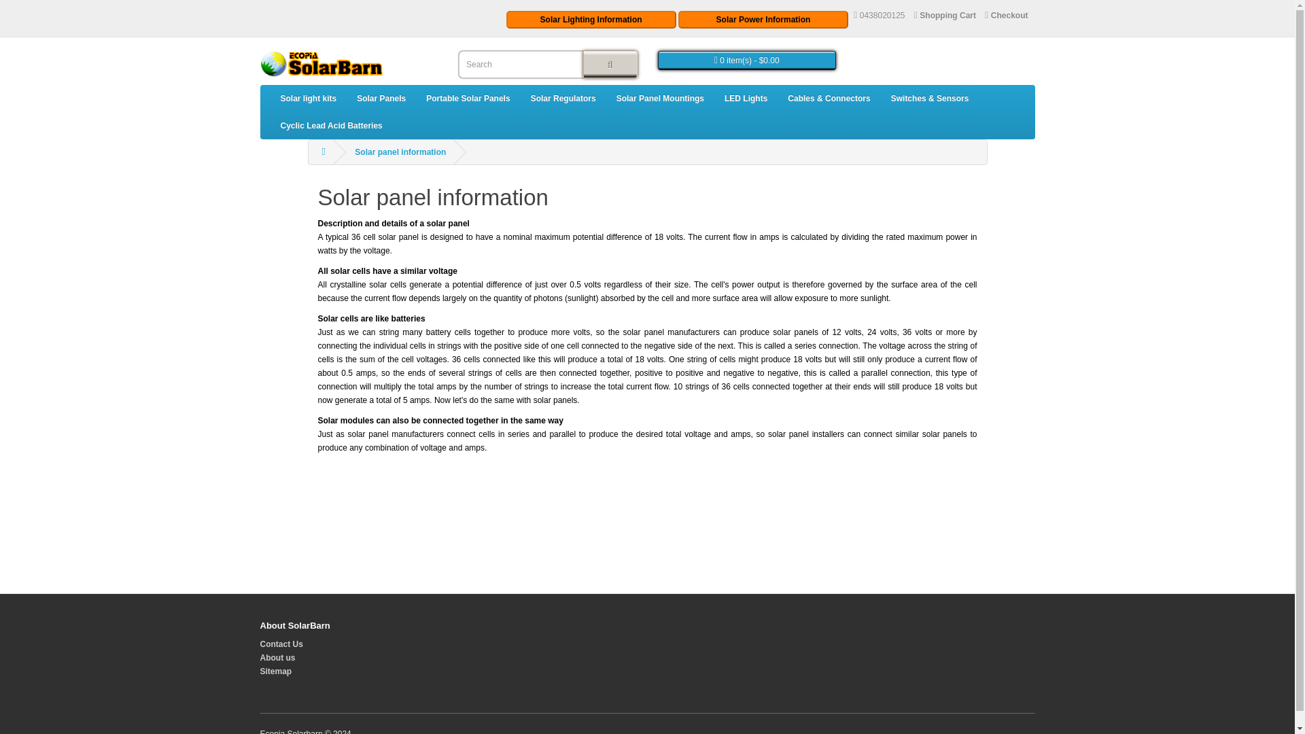 This screenshot has width=1305, height=734. What do you see at coordinates (381, 99) in the screenshot?
I see `Solar Panels` at bounding box center [381, 99].